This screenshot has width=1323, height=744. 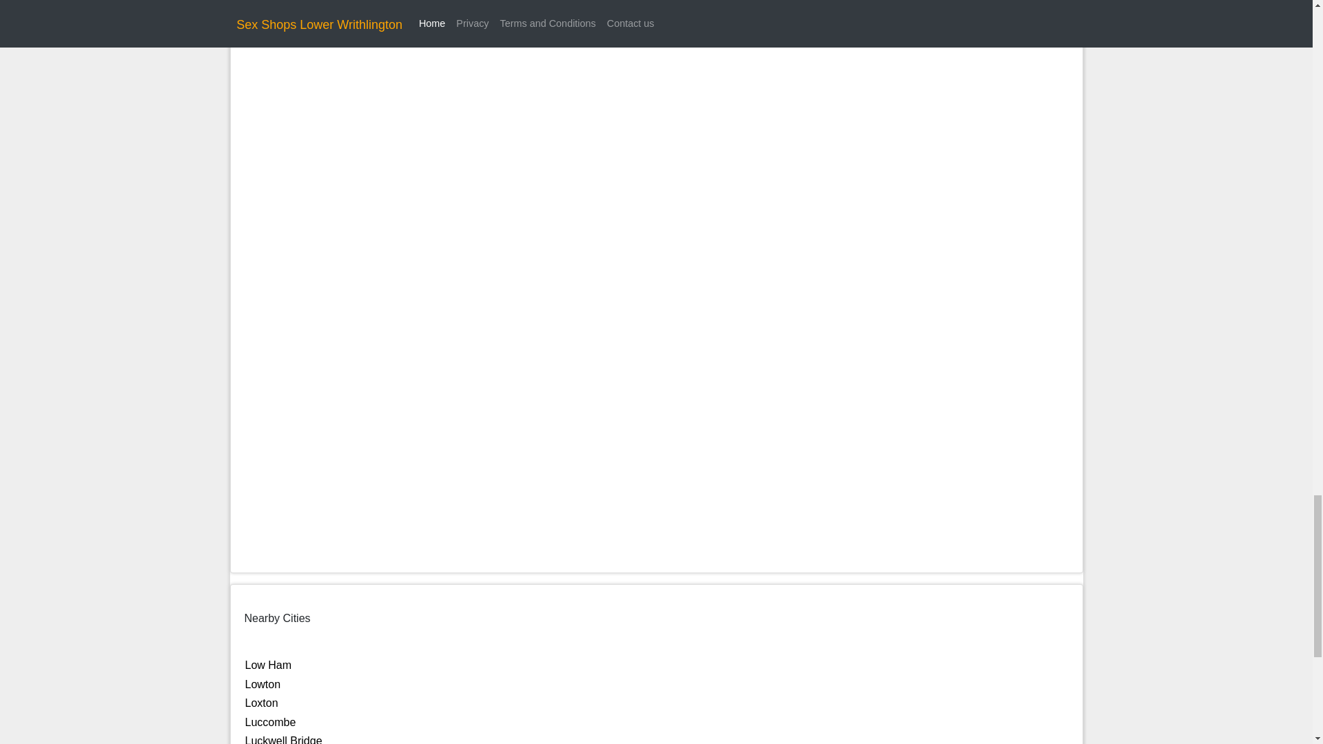 I want to click on Luckwell Bridge, so click(x=284, y=740).